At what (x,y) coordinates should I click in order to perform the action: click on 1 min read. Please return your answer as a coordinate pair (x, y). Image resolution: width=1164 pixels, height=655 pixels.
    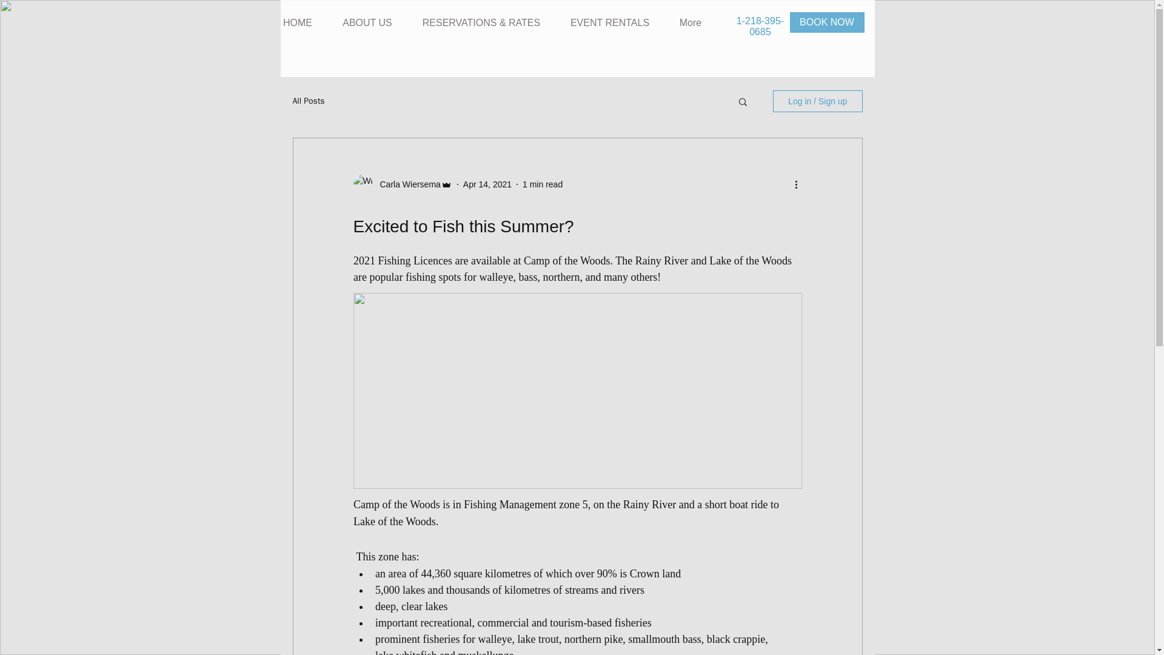
    Looking at the image, I should click on (542, 184).